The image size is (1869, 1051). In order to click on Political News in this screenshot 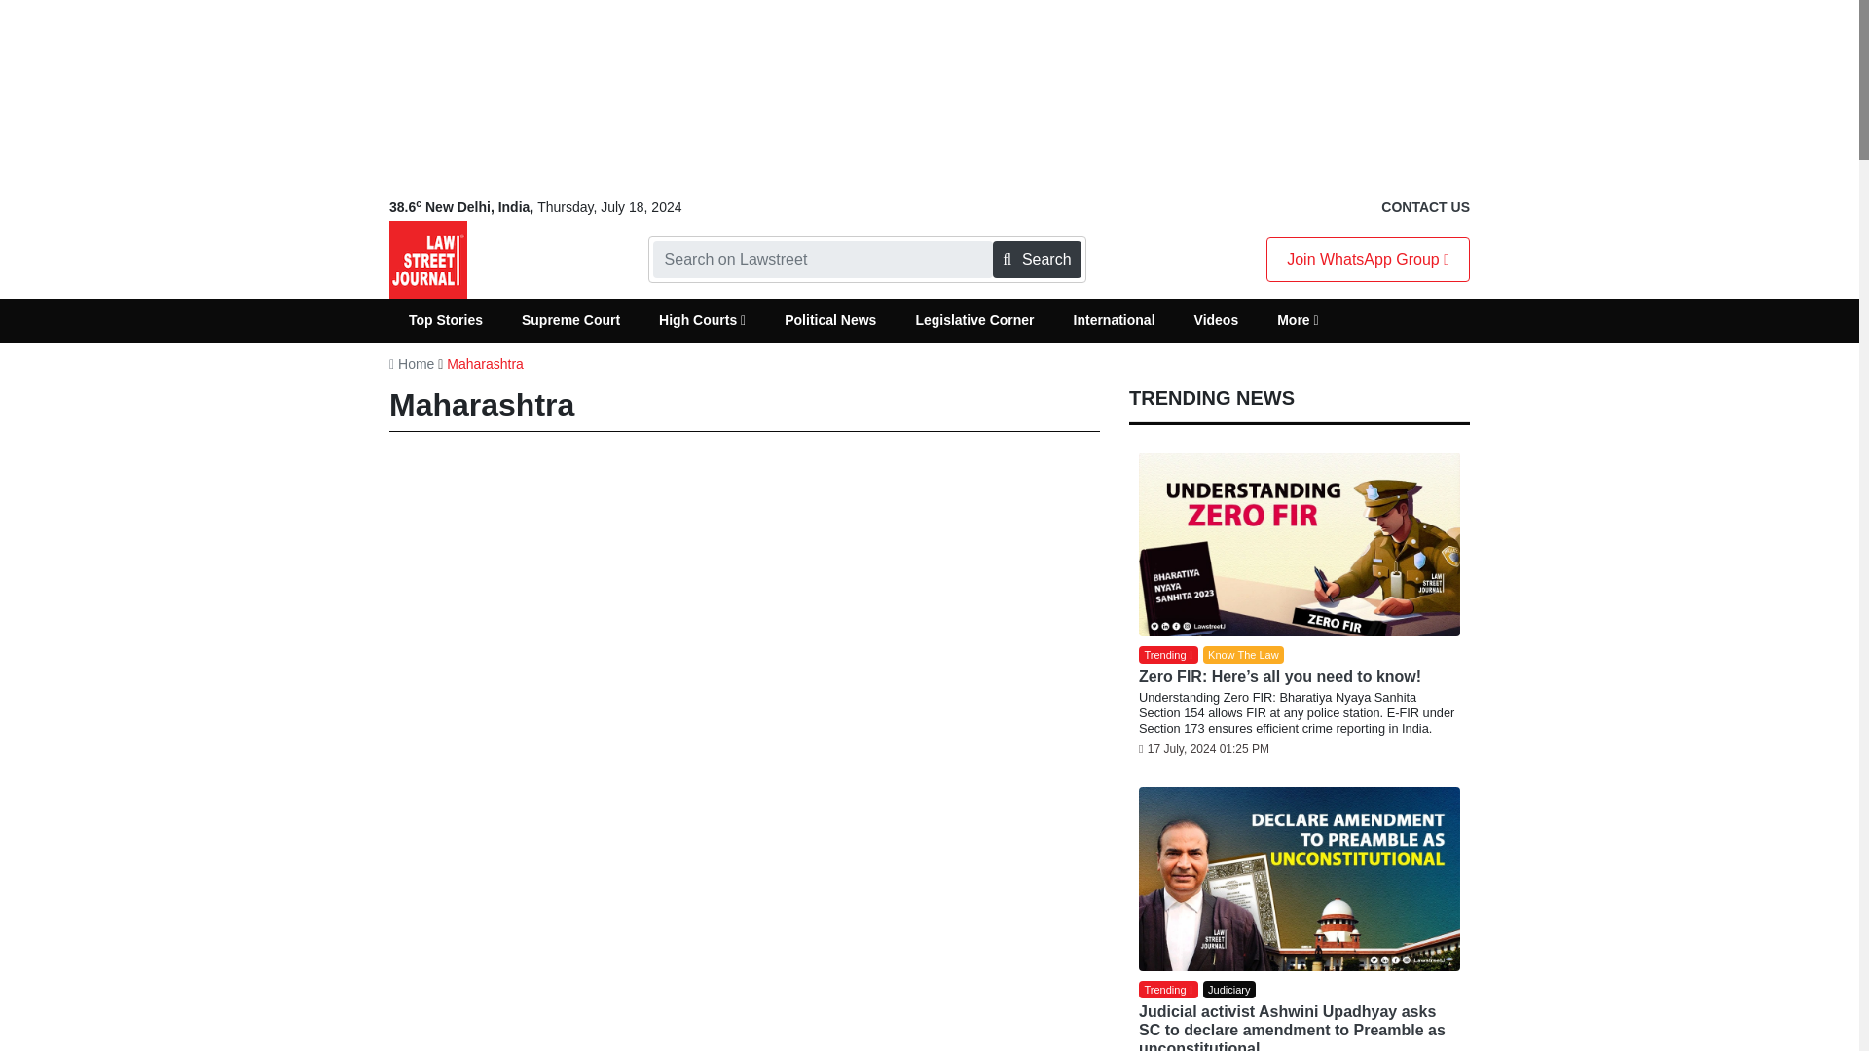, I will do `click(829, 320)`.